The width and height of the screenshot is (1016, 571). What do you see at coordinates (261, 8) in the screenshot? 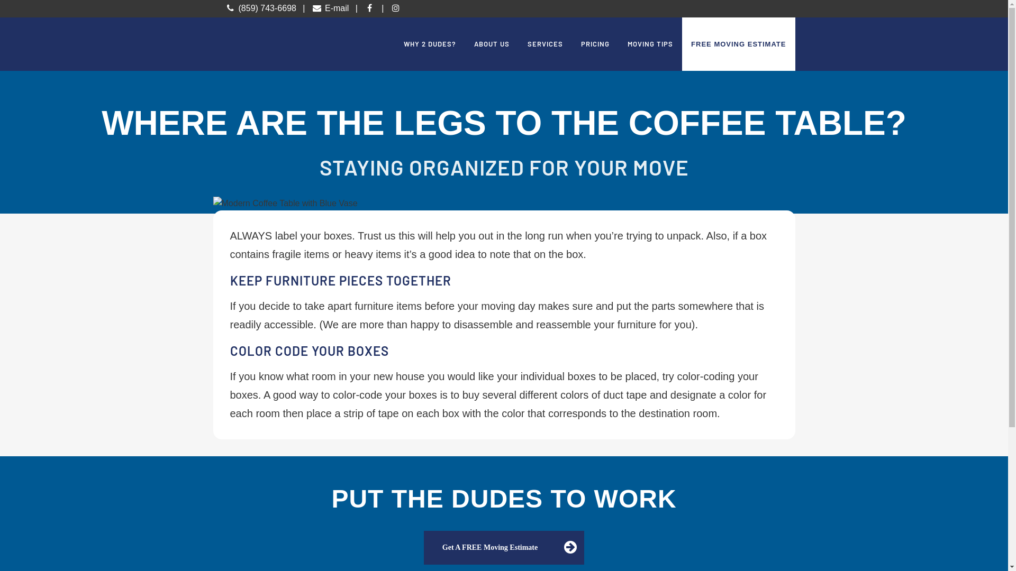
I see `(859) 743-6698` at bounding box center [261, 8].